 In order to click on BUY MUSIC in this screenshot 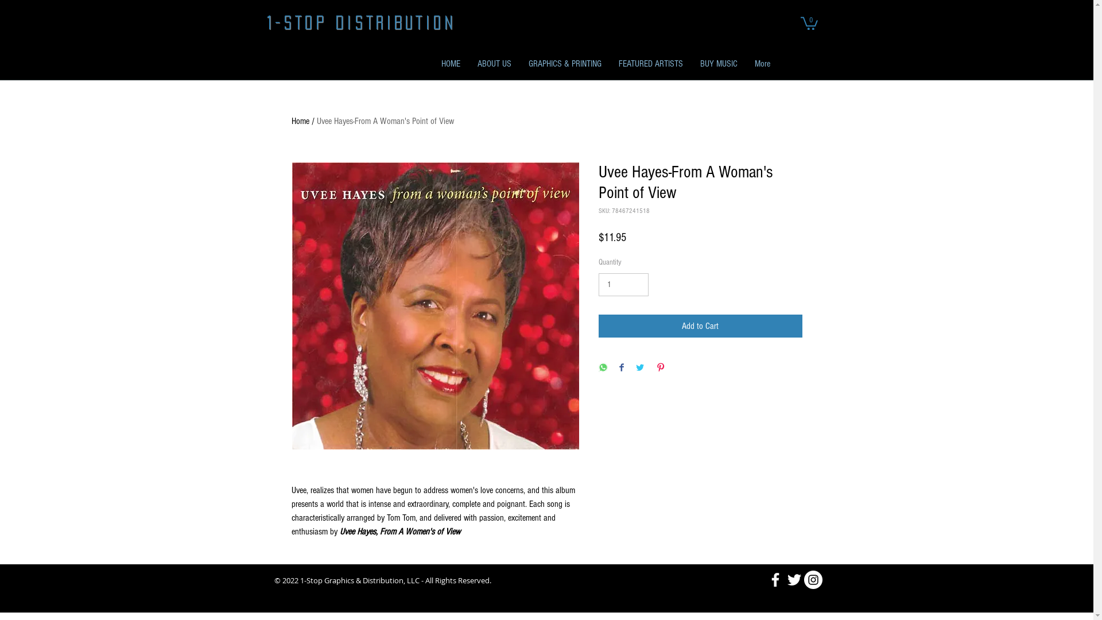, I will do `click(719, 64)`.